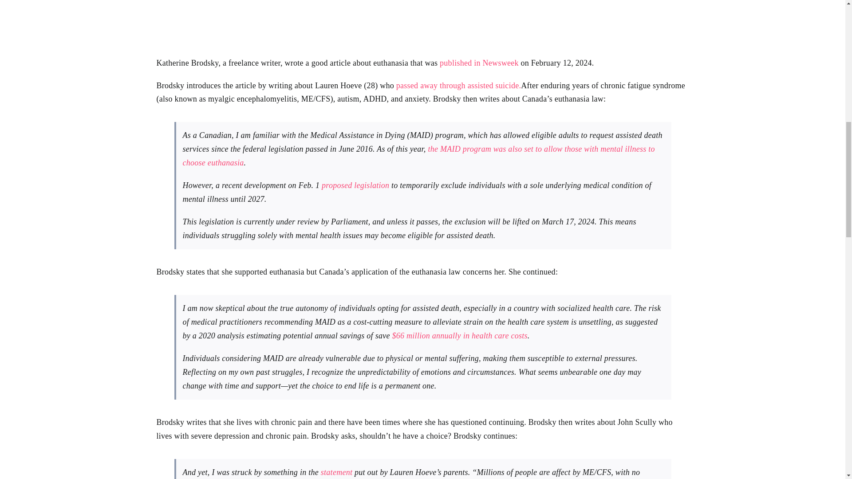  I want to click on statement, so click(336, 472).